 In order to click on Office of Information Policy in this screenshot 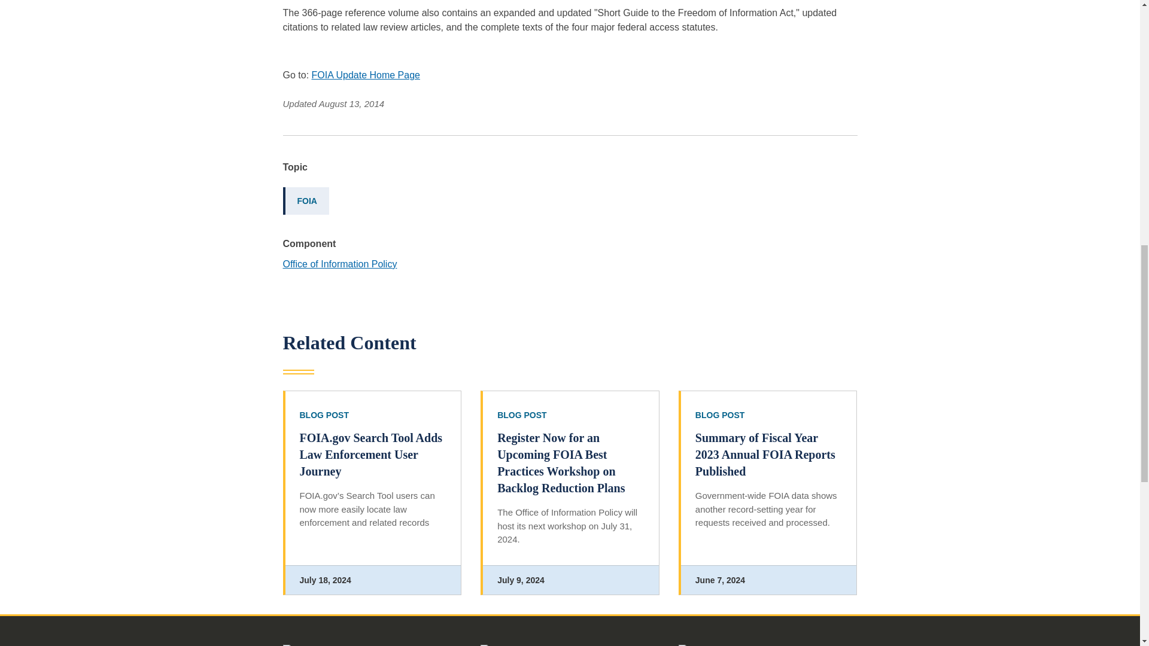, I will do `click(339, 264)`.